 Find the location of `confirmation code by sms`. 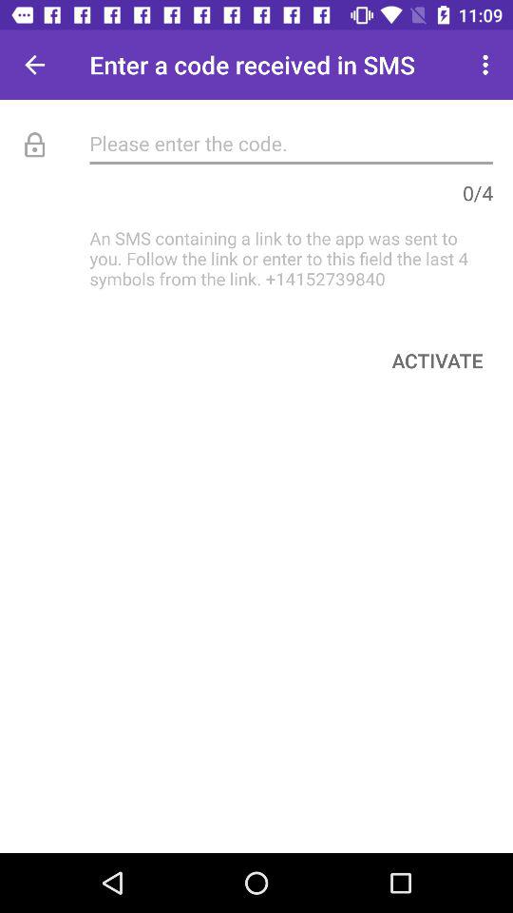

confirmation code by sms is located at coordinates (291, 143).